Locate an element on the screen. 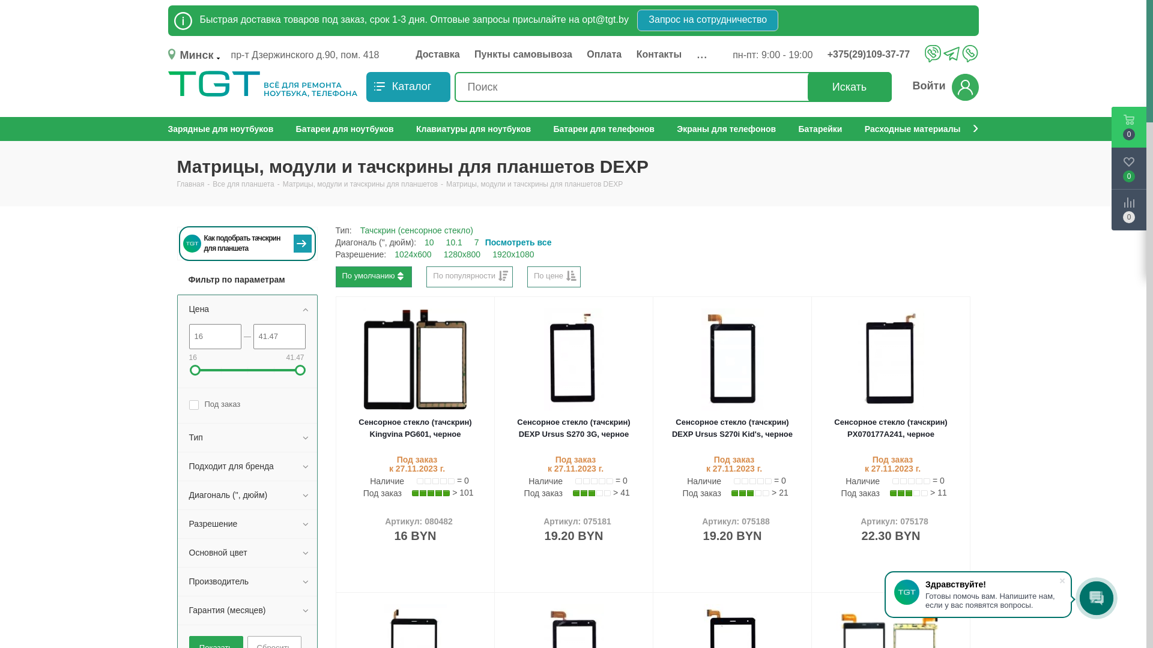 The height and width of the screenshot is (648, 1153). 10.1 is located at coordinates (454, 242).